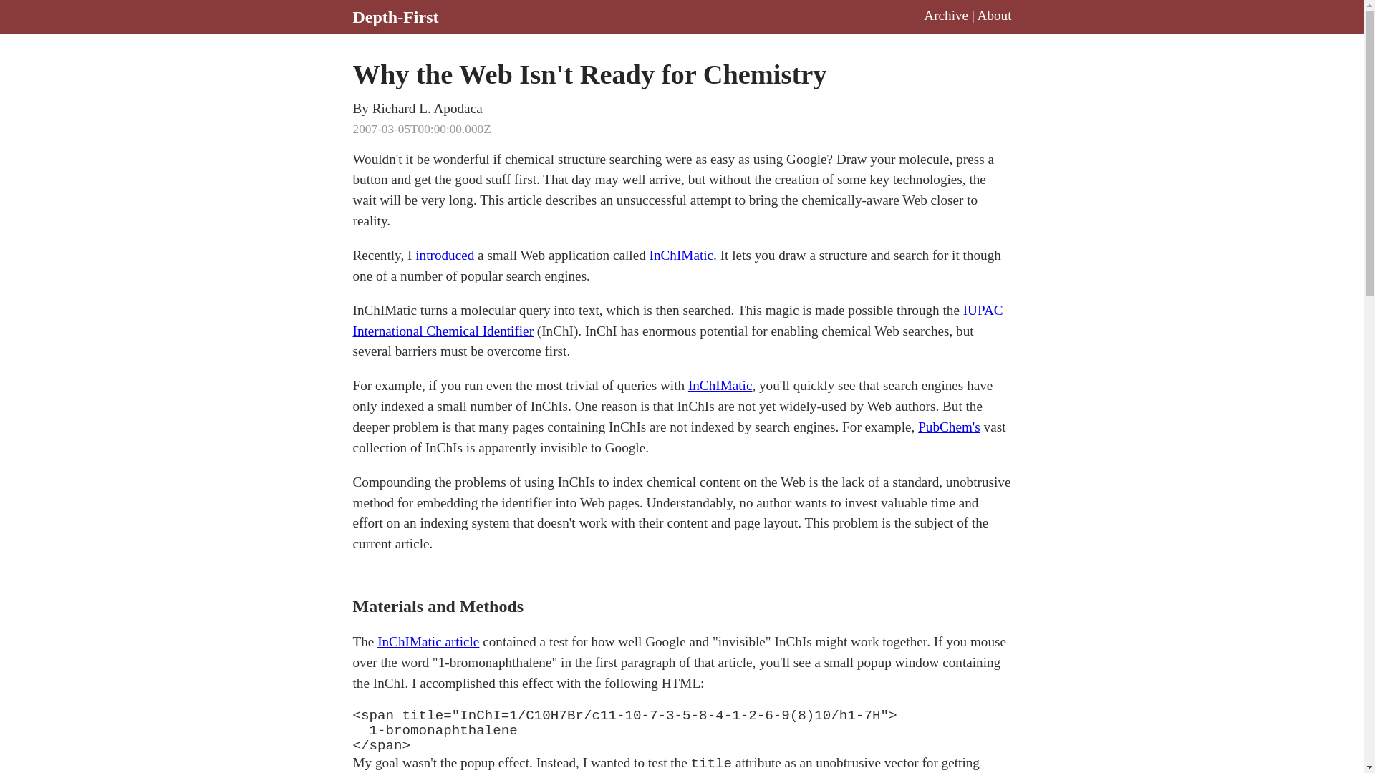 The width and height of the screenshot is (1375, 773). I want to click on About, so click(995, 15).